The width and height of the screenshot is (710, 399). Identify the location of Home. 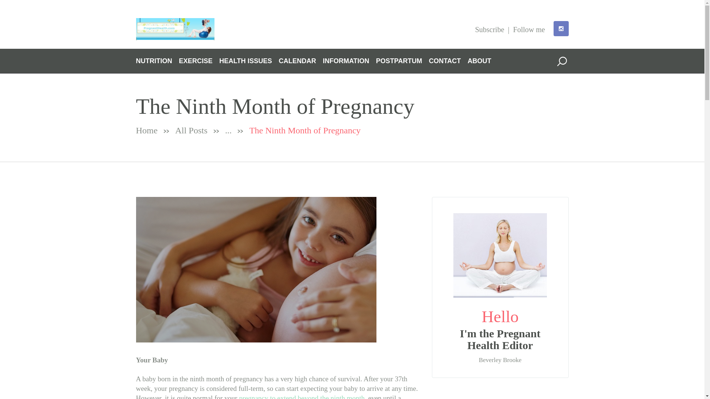
(147, 131).